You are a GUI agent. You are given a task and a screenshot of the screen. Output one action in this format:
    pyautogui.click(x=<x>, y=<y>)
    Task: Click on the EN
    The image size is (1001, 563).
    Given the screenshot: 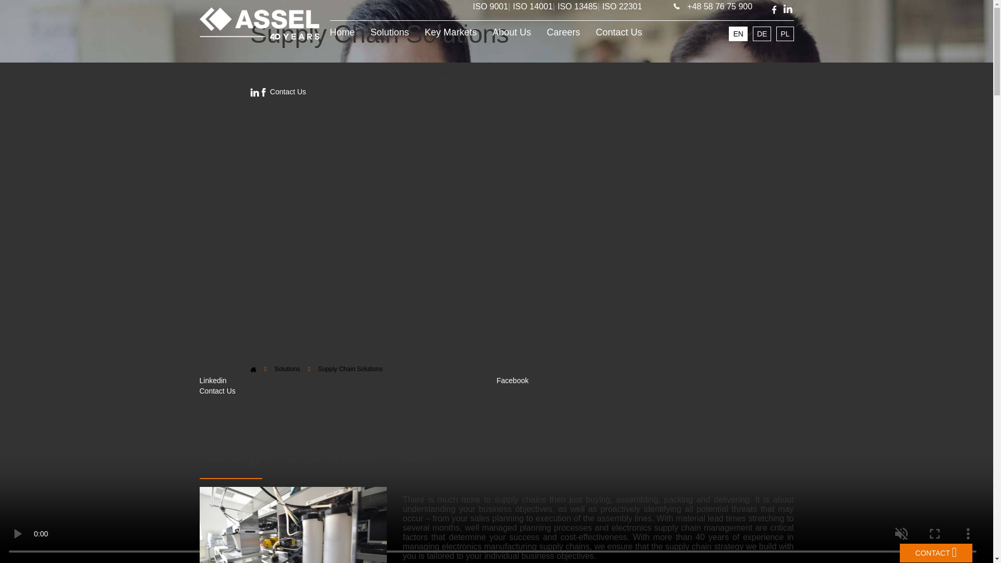 What is the action you would take?
    pyautogui.click(x=737, y=33)
    